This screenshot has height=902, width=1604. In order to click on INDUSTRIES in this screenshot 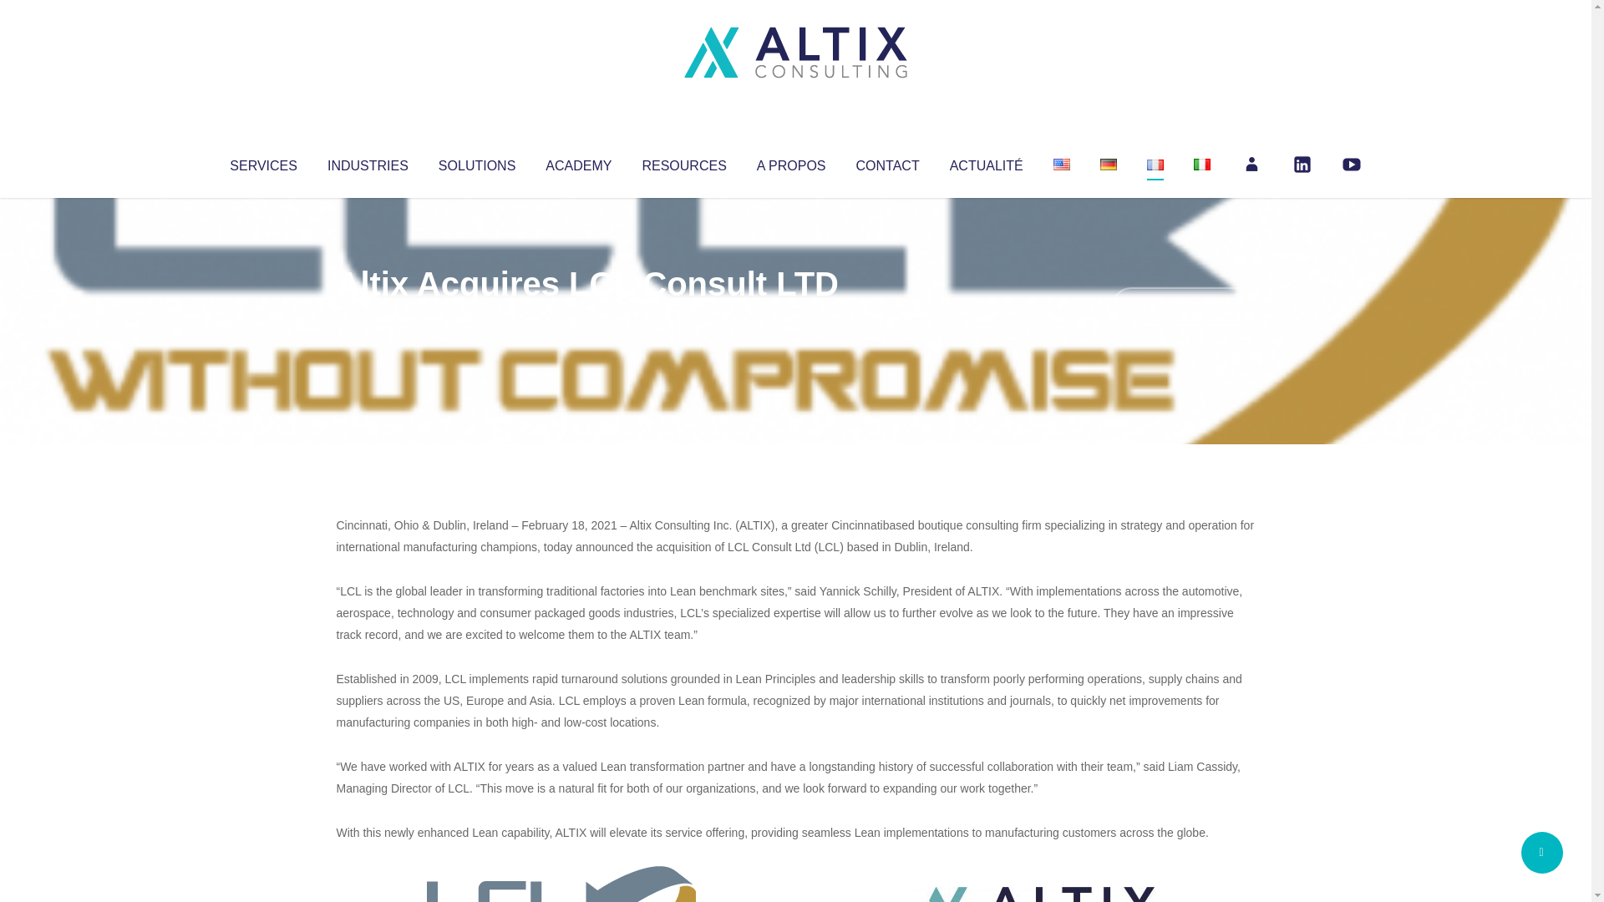, I will do `click(368, 162)`.